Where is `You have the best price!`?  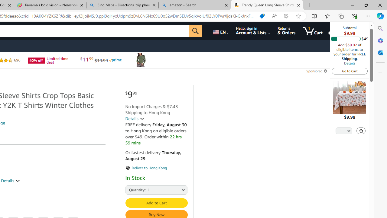 You have the best price! is located at coordinates (262, 16).